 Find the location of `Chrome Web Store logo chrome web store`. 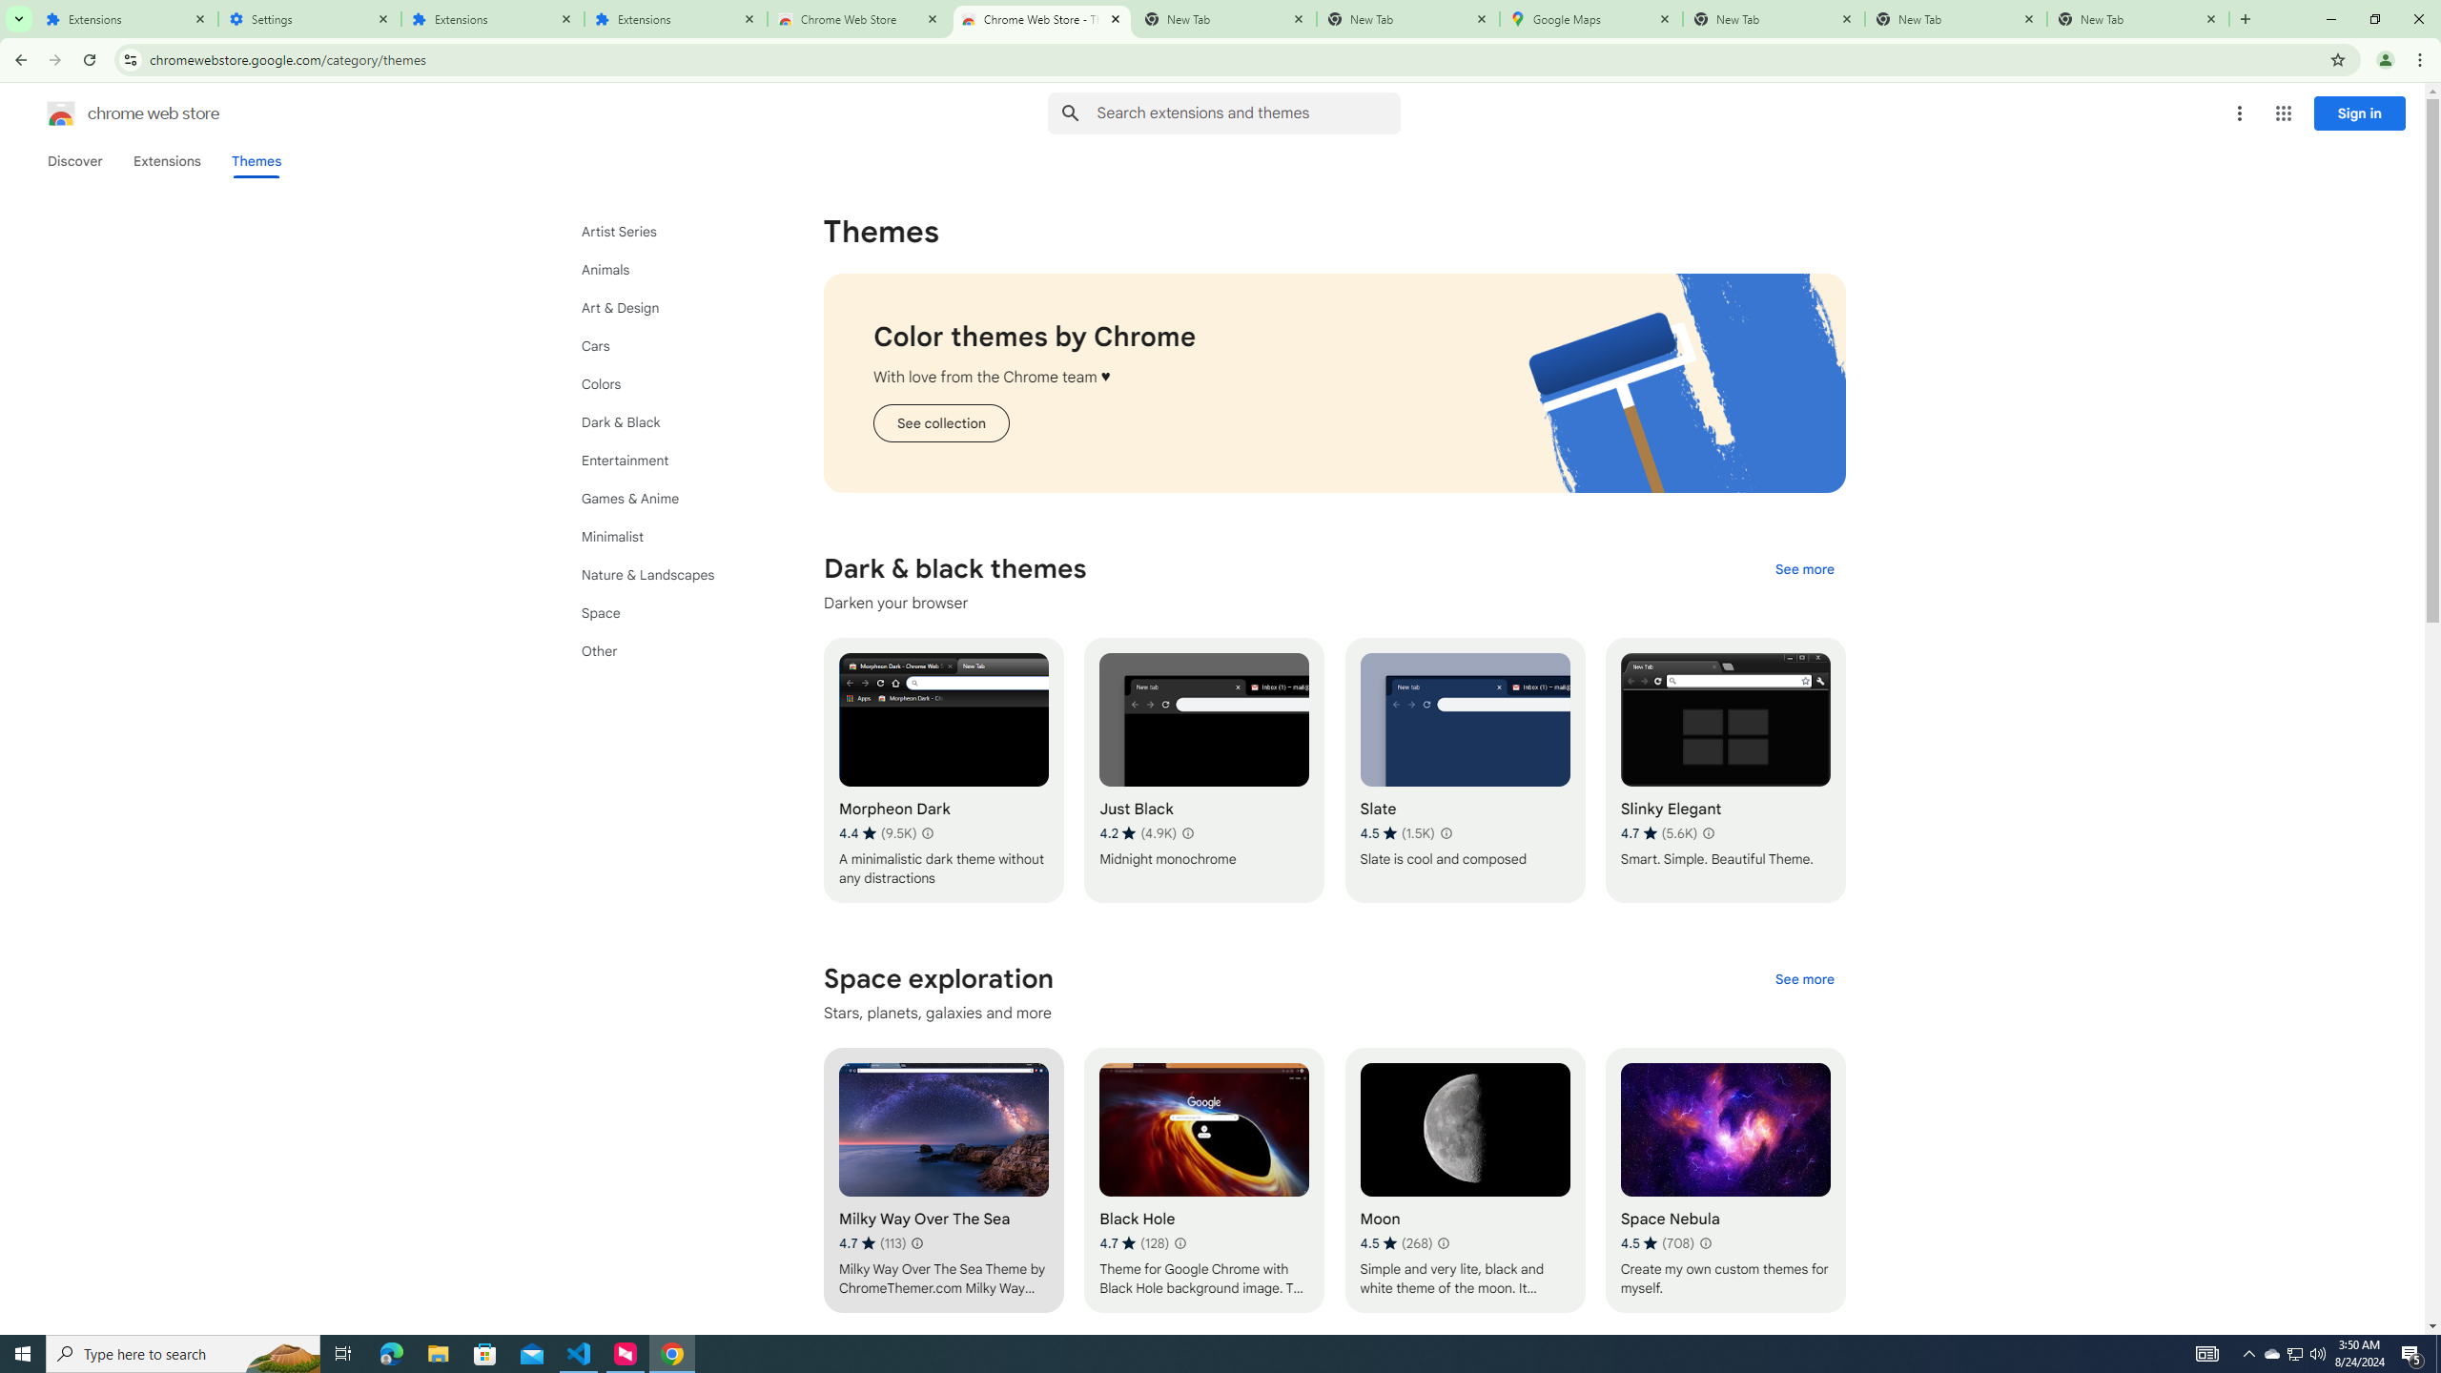

Chrome Web Store logo chrome web store is located at coordinates (113, 113).